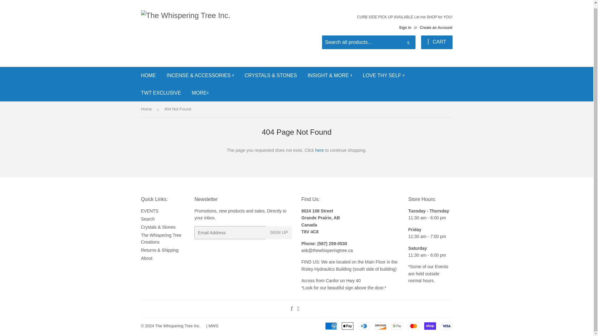 This screenshot has width=598, height=336. I want to click on HOME, so click(148, 75).